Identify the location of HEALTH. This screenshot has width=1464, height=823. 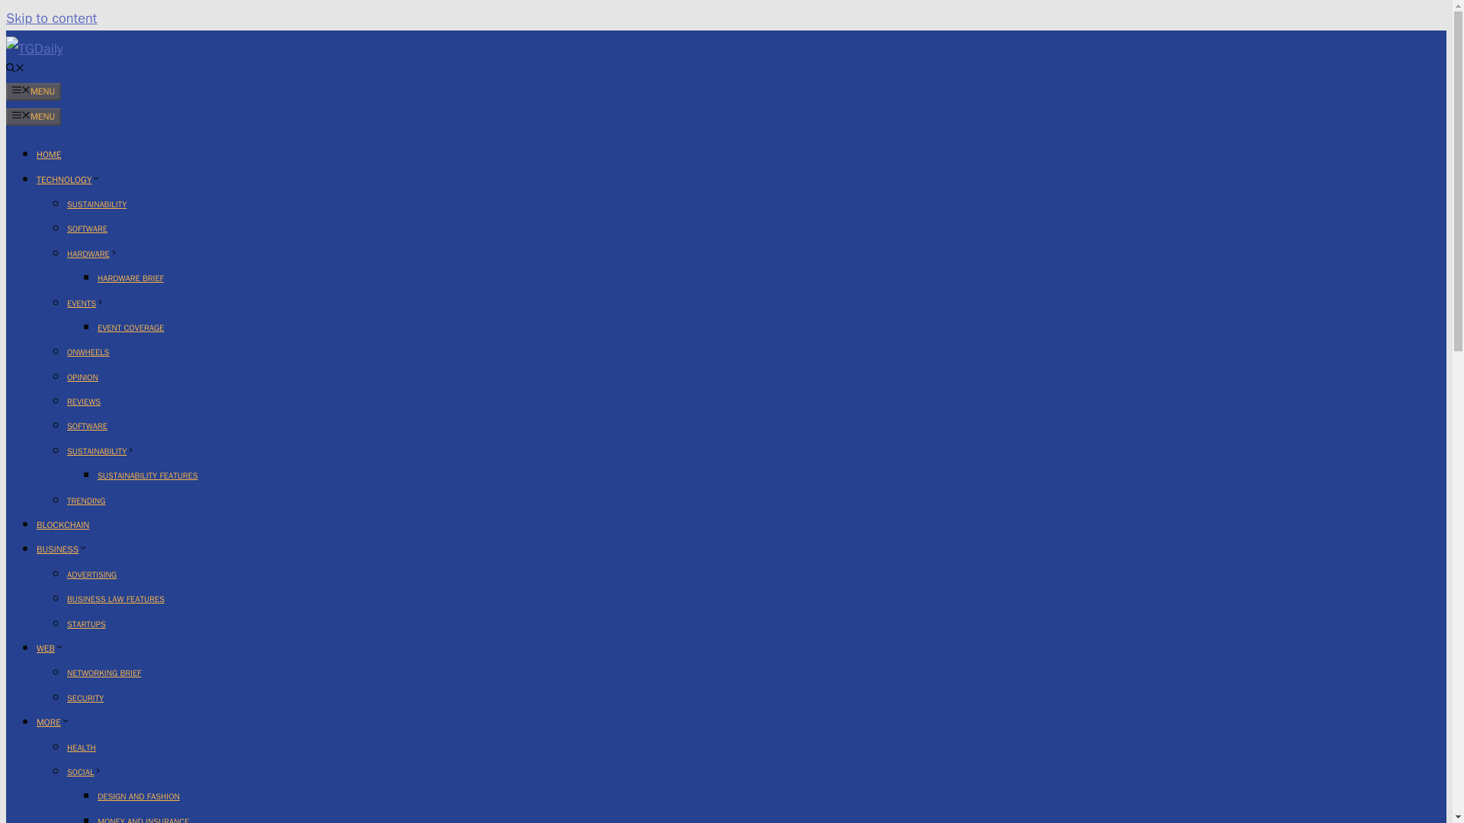
(82, 748).